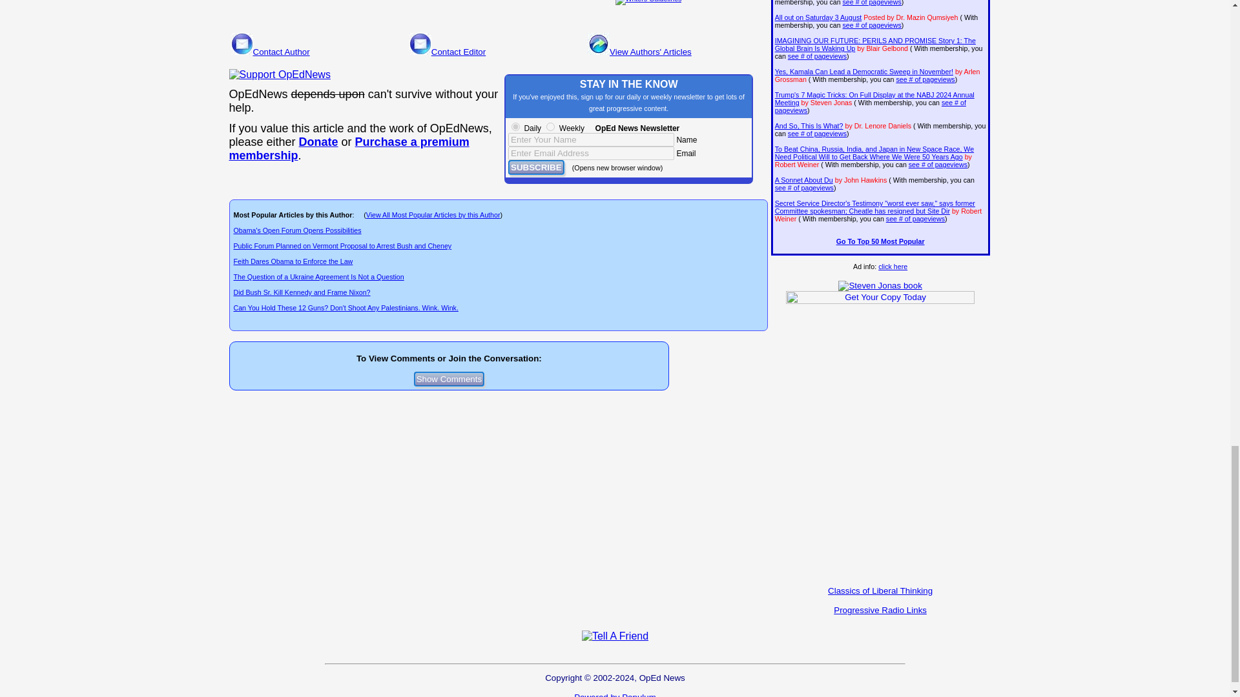 This screenshot has height=697, width=1240. Describe the element at coordinates (592, 139) in the screenshot. I see `Enter Your Name` at that location.